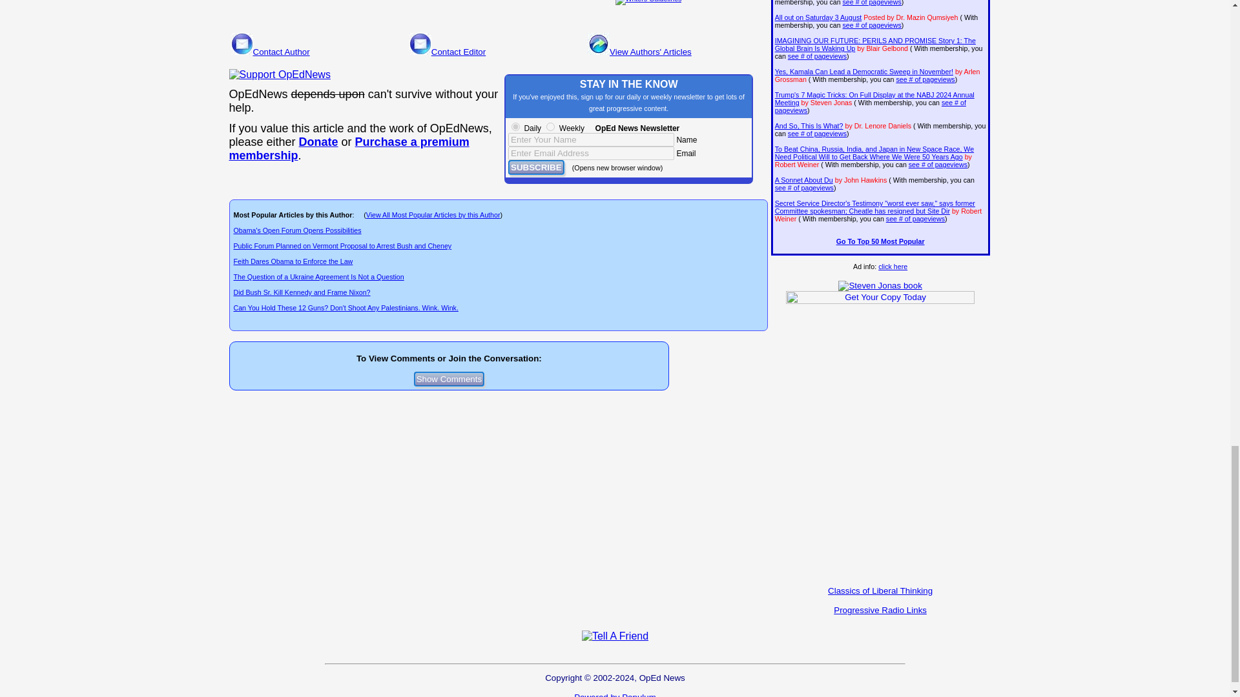 This screenshot has height=697, width=1240. Describe the element at coordinates (592, 139) in the screenshot. I see `Enter Your Name` at that location.